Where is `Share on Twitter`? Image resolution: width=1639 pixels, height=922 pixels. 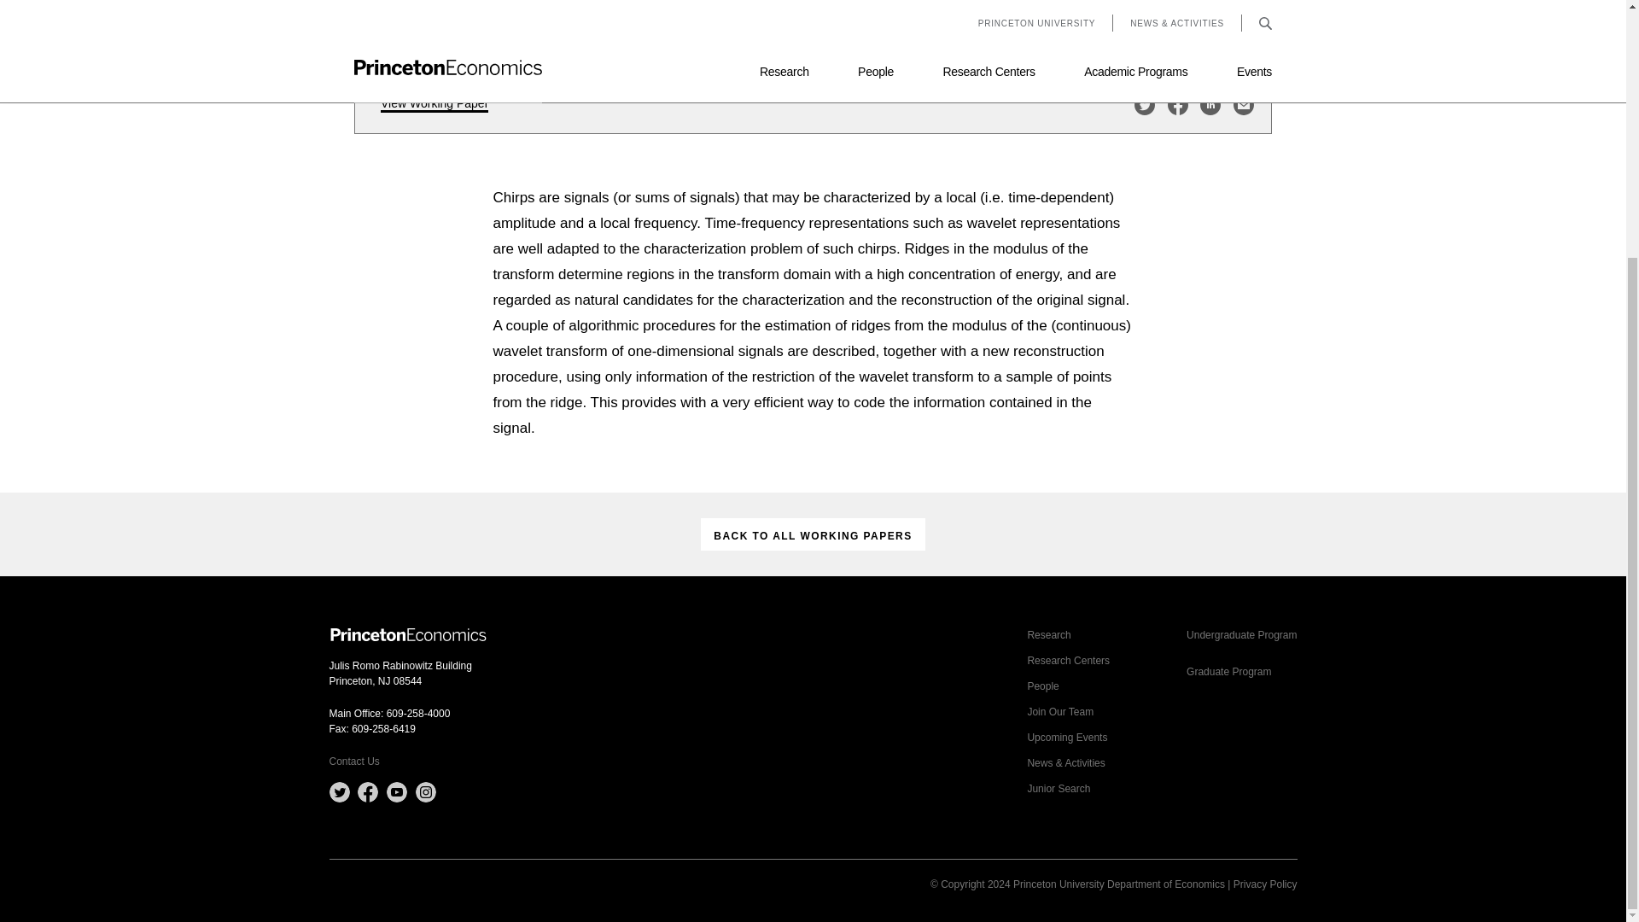 Share on Twitter is located at coordinates (1144, 105).